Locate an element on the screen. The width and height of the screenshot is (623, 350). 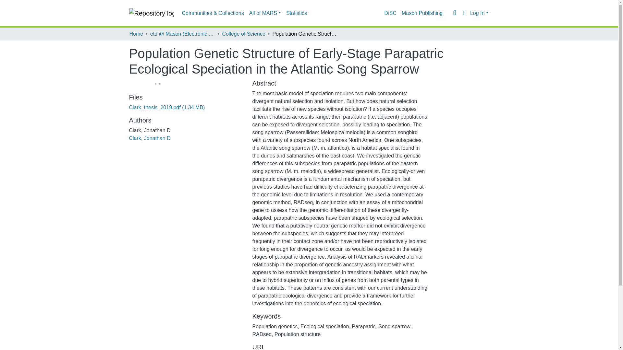
Clark, Jonathan D is located at coordinates (150, 138).